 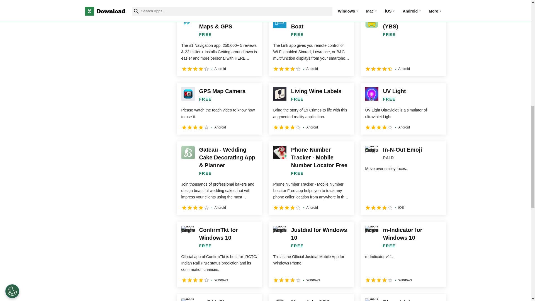 What do you see at coordinates (403, 2) in the screenshot?
I see `AVICSYNC` at bounding box center [403, 2].